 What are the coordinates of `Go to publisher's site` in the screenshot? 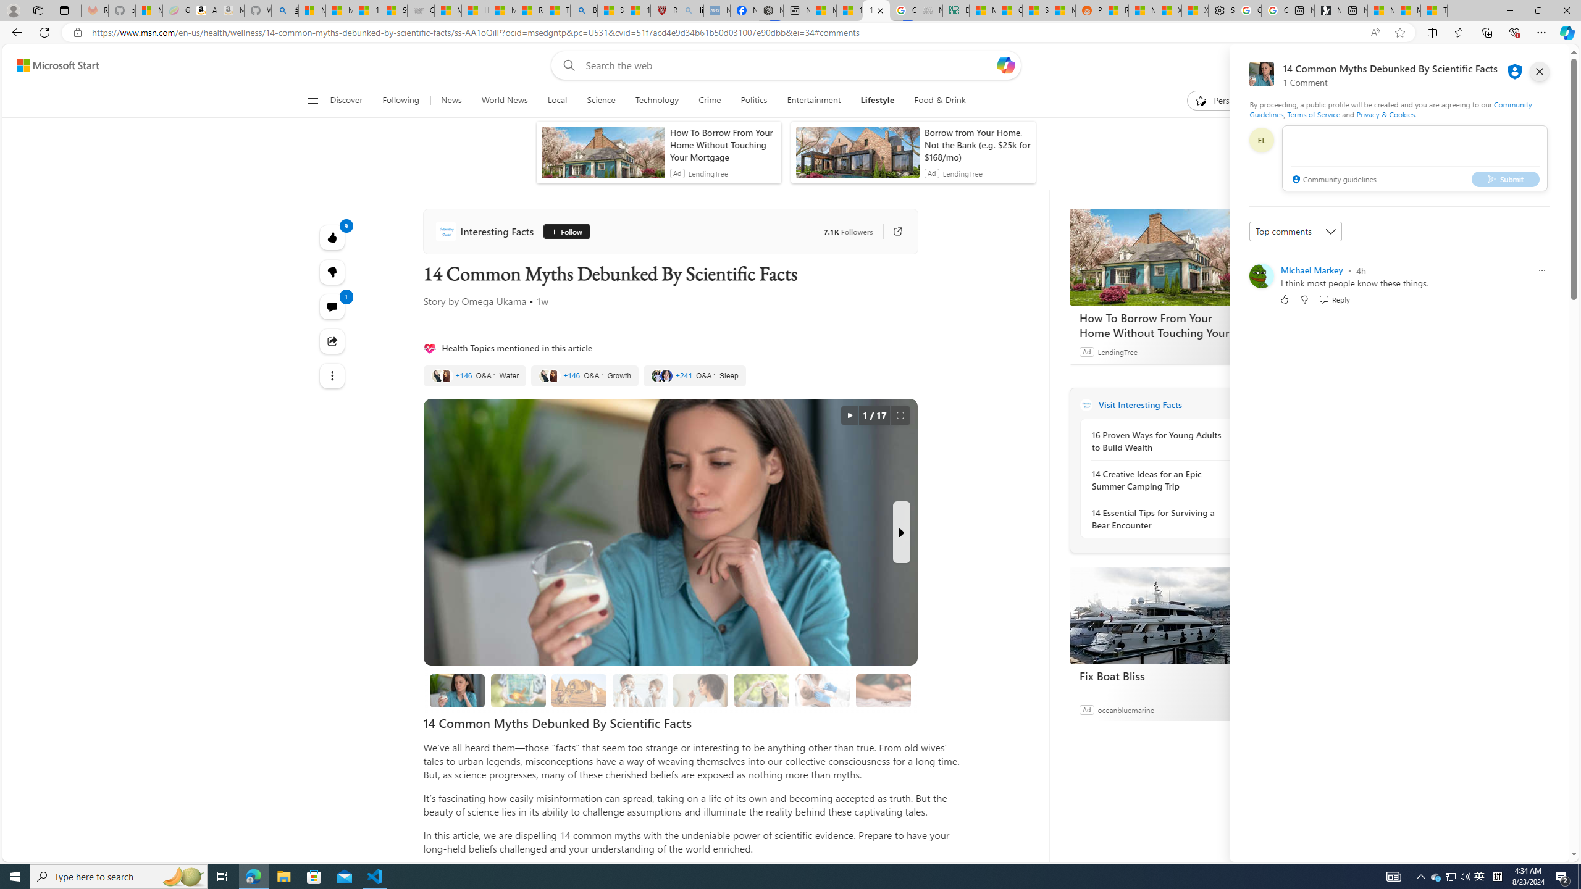 It's located at (892, 231).